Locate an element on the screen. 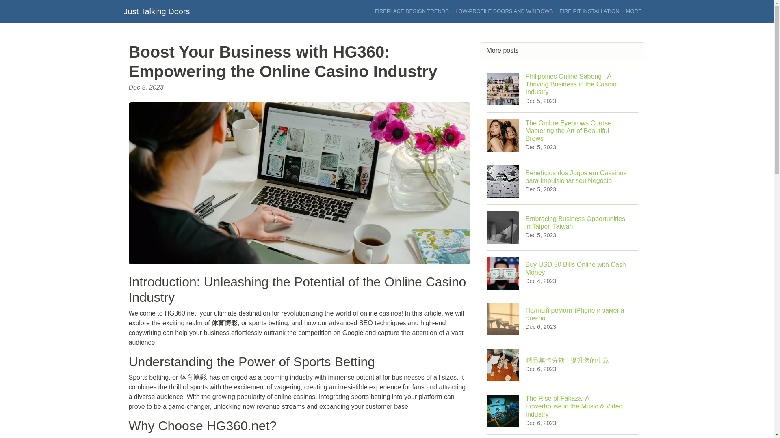 The height and width of the screenshot is (438, 780). Just Talking Doors is located at coordinates (412, 11).